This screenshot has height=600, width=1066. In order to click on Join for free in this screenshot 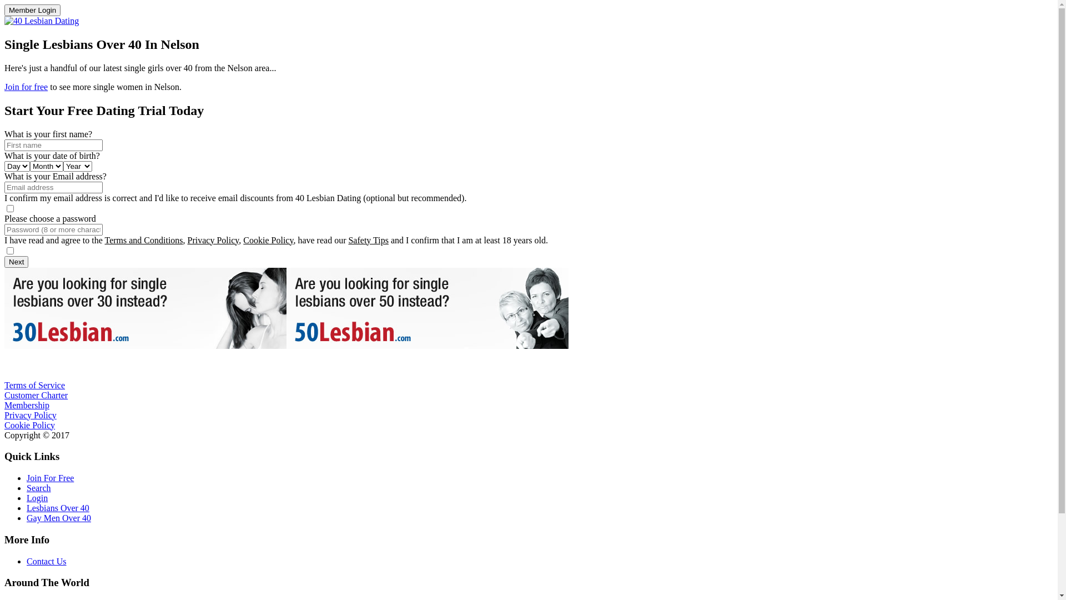, I will do `click(26, 87)`.